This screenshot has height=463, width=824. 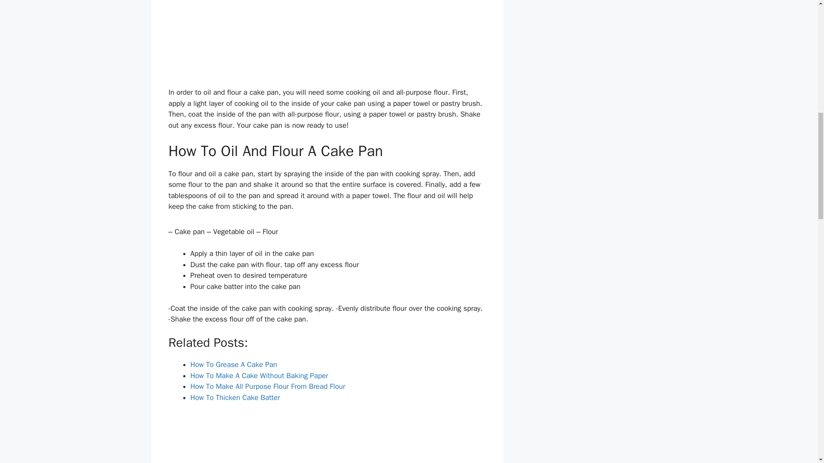 What do you see at coordinates (235, 397) in the screenshot?
I see `How To Thicken Cake Batter` at bounding box center [235, 397].